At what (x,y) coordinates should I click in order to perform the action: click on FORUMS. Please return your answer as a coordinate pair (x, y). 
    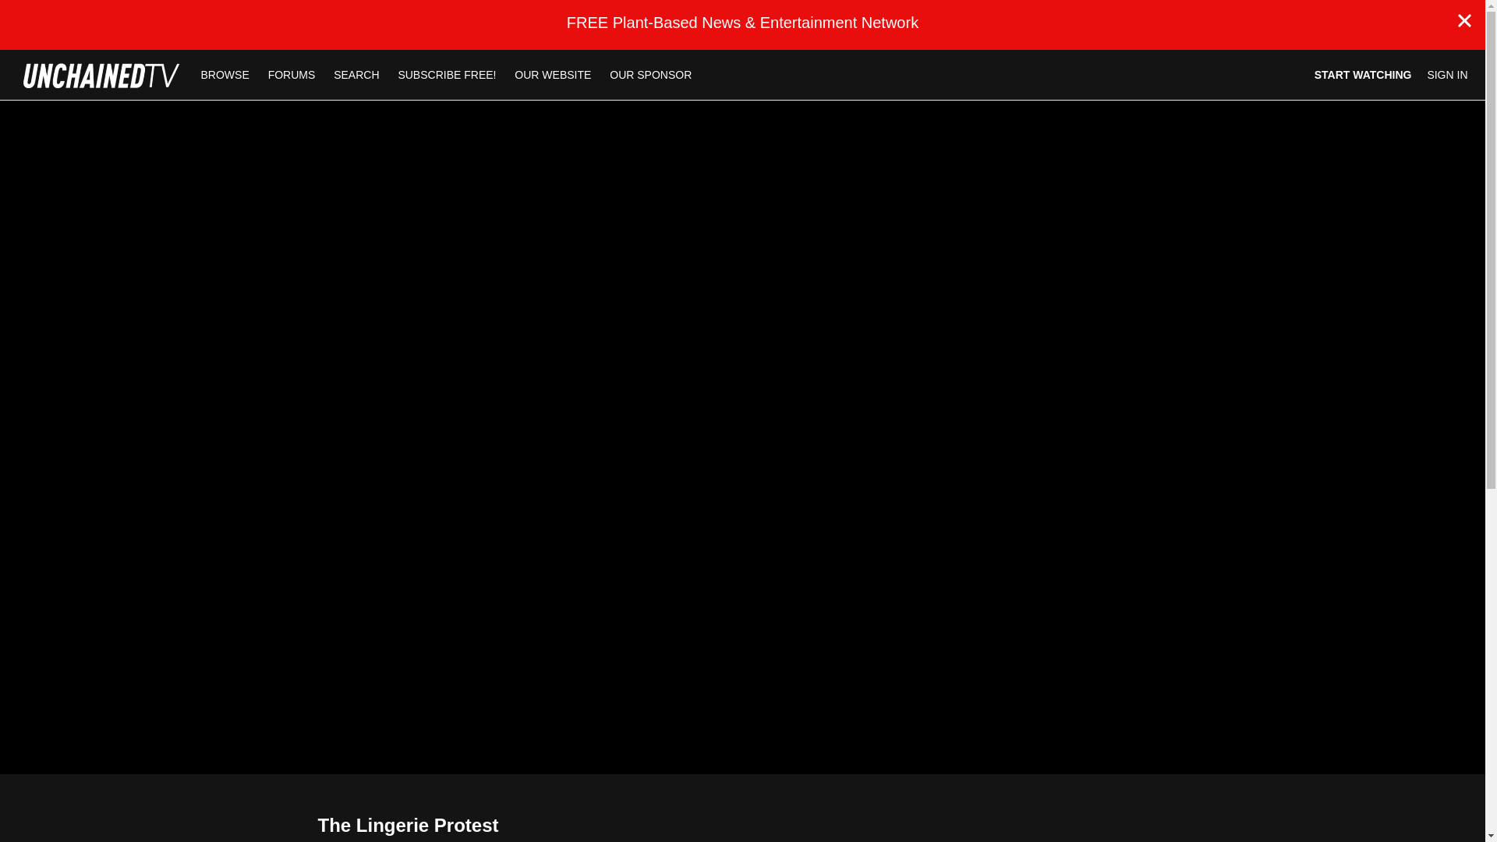
    Looking at the image, I should click on (293, 74).